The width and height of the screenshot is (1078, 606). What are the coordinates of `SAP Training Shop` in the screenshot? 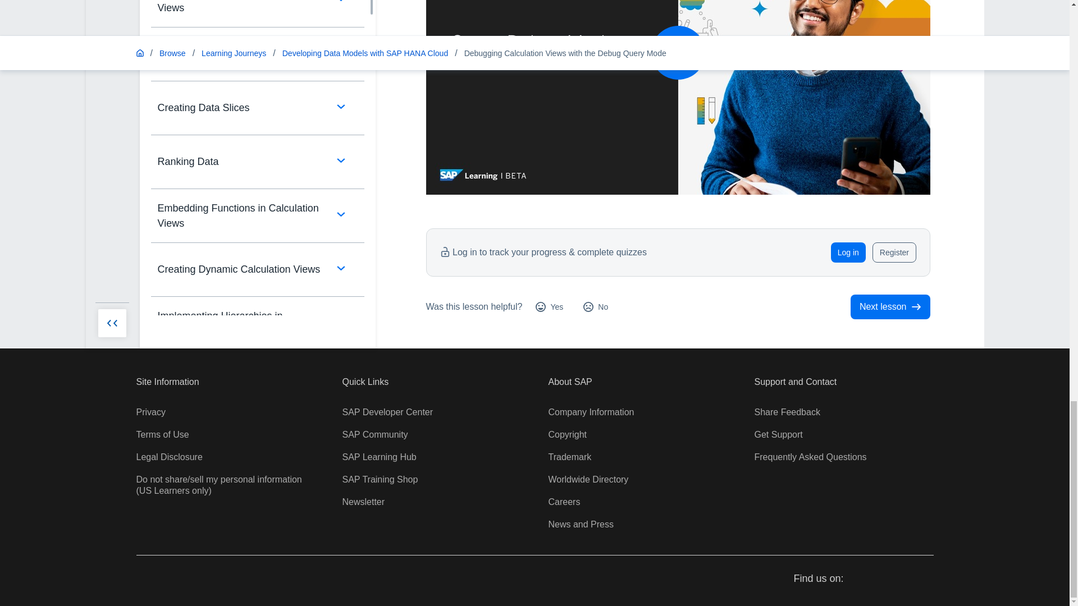 It's located at (380, 479).